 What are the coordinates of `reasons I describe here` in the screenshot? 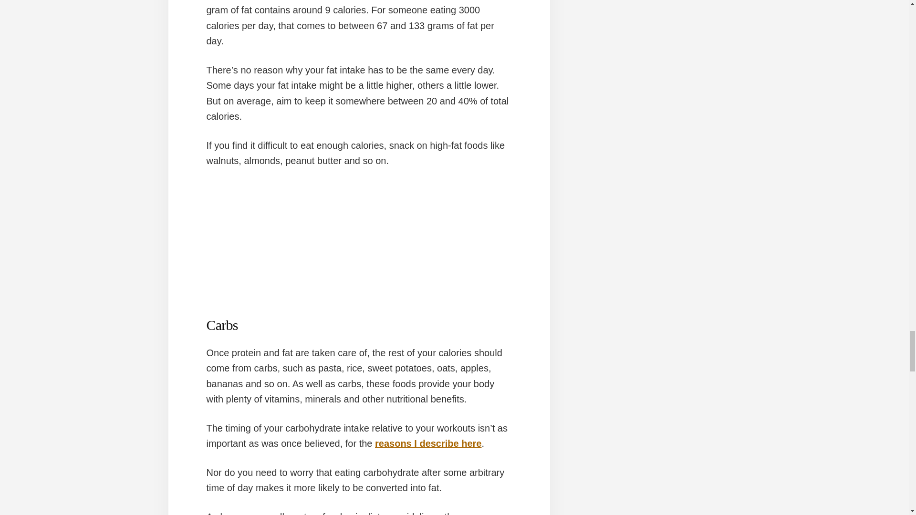 It's located at (428, 443).